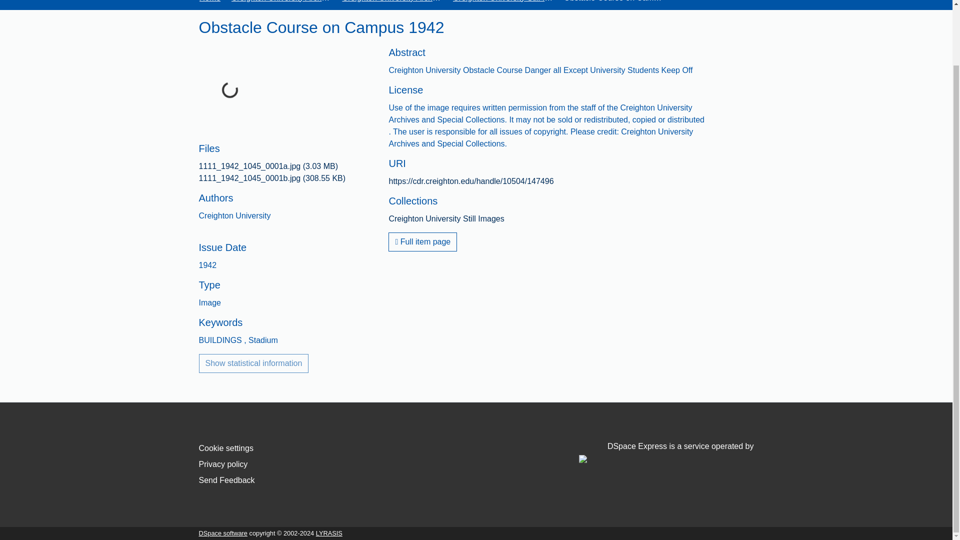 This screenshot has width=960, height=540. I want to click on Cookie settings, so click(226, 448).